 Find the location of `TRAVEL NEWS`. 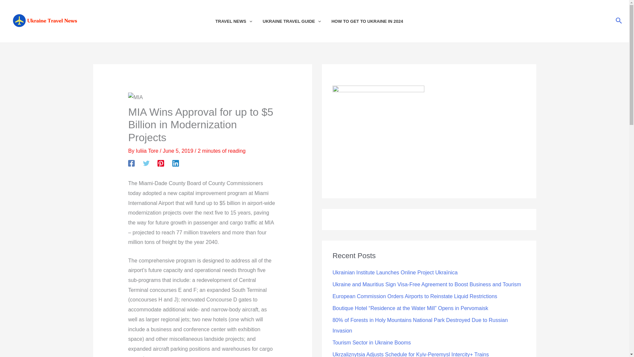

TRAVEL NEWS is located at coordinates (239, 21).